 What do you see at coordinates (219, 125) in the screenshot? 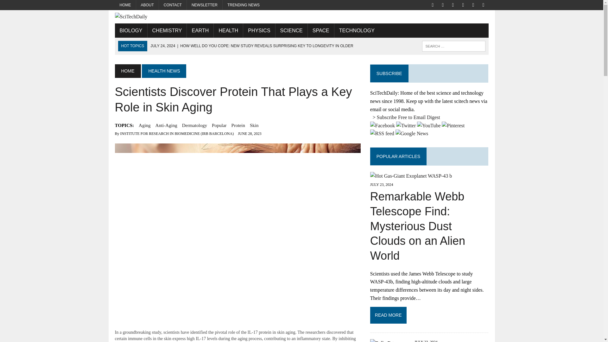
I see `Popular` at bounding box center [219, 125].